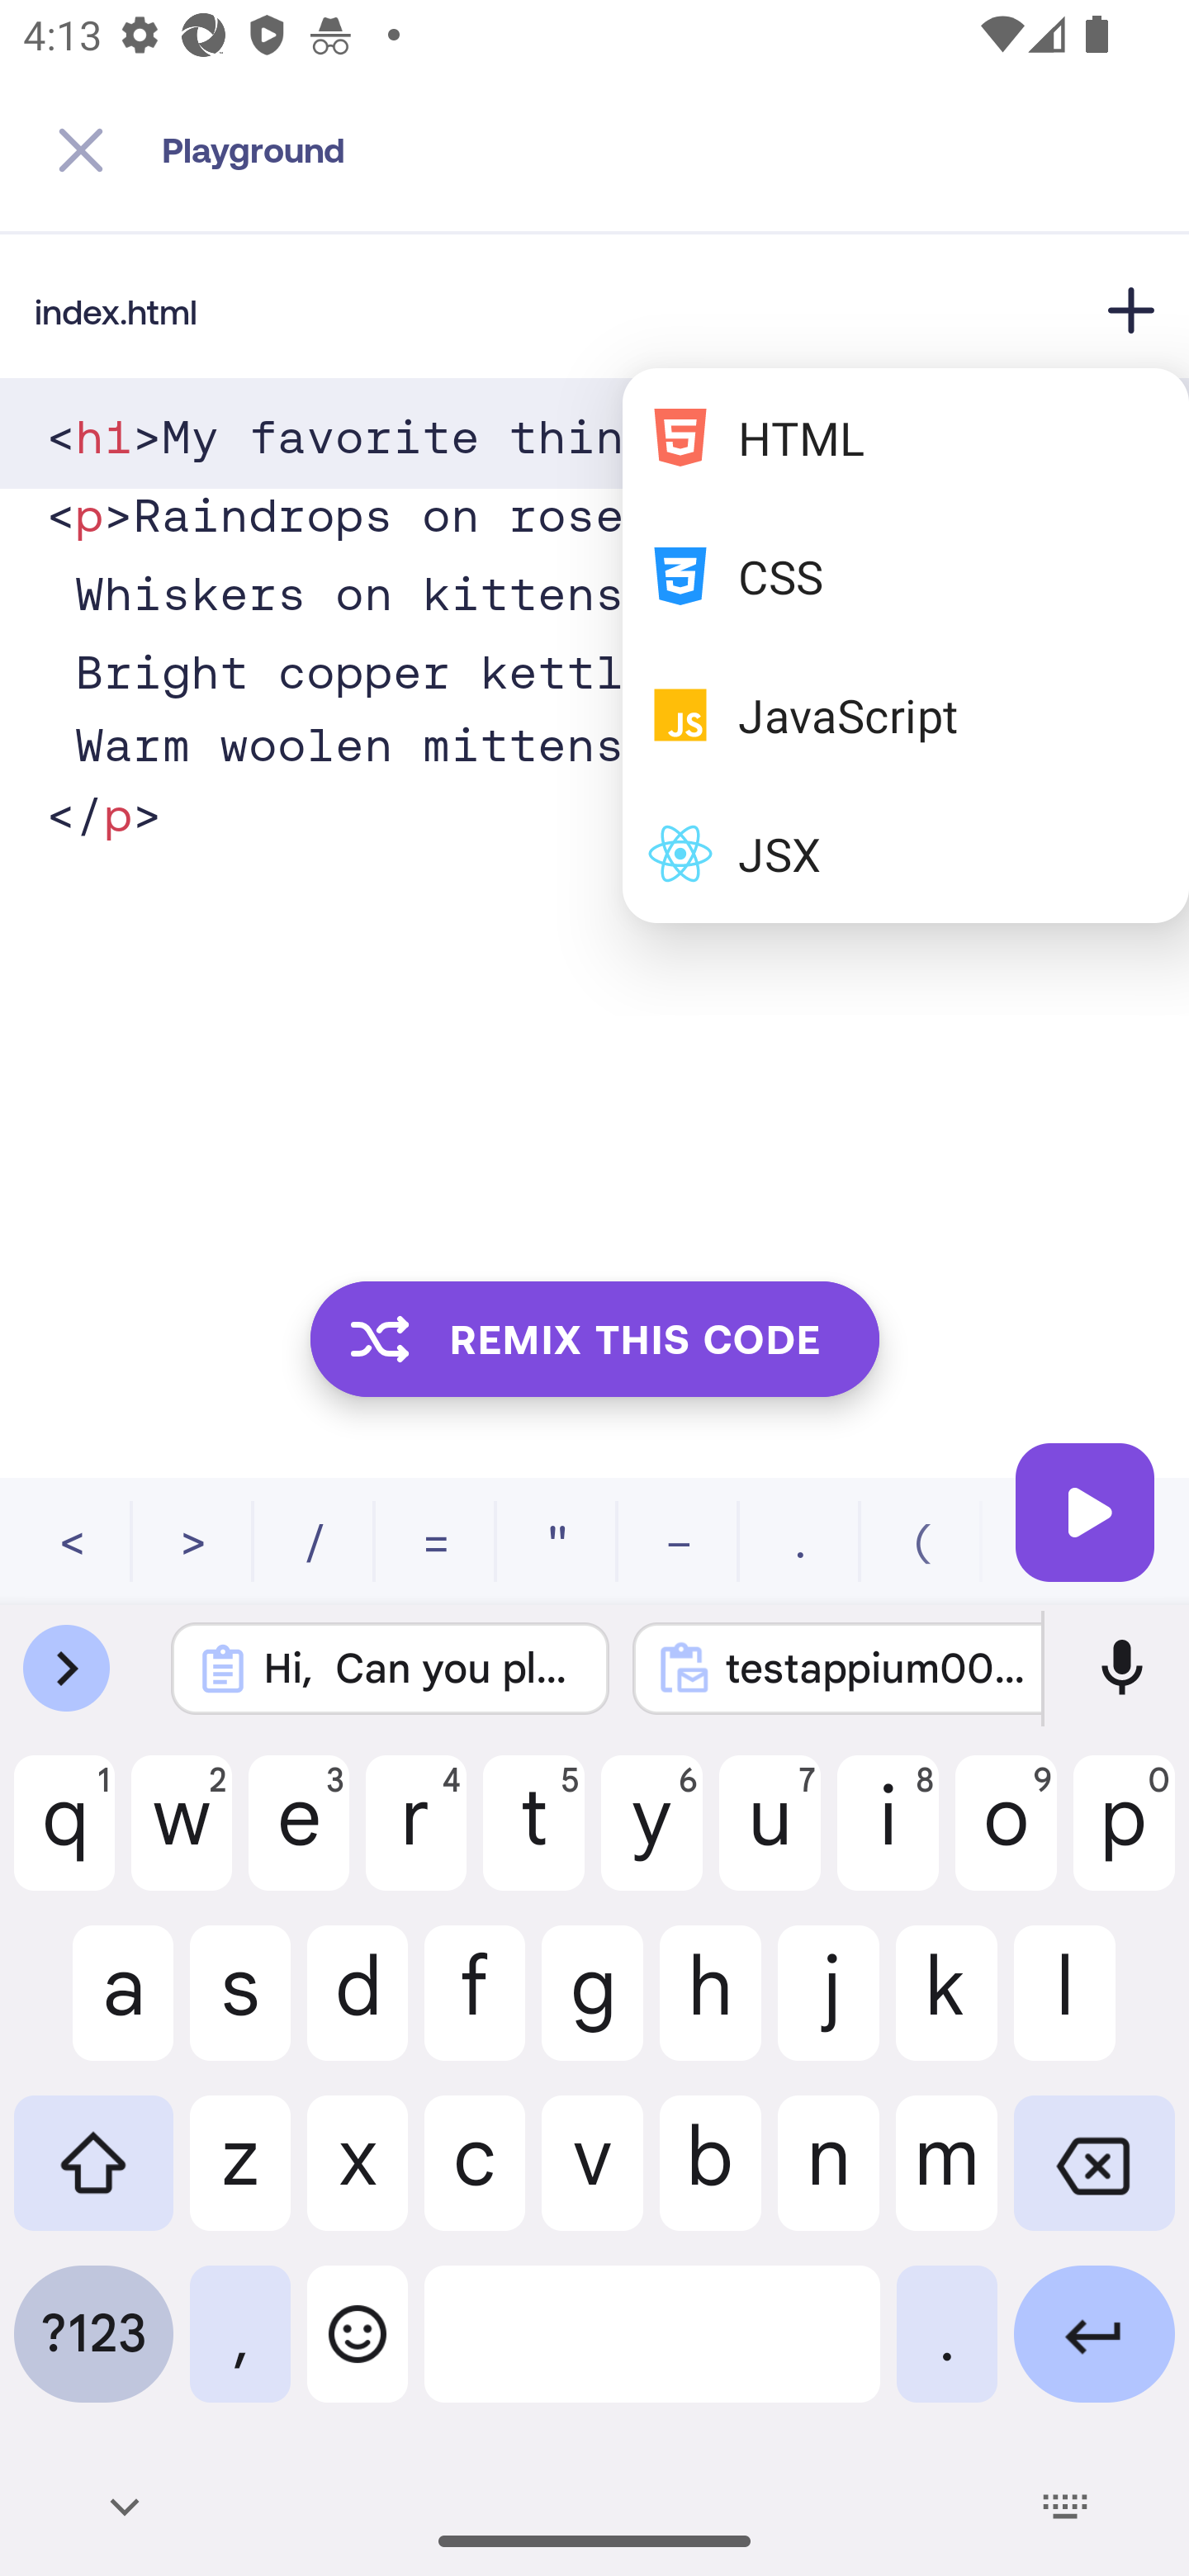  What do you see at coordinates (906, 852) in the screenshot?
I see `JSX` at bounding box center [906, 852].